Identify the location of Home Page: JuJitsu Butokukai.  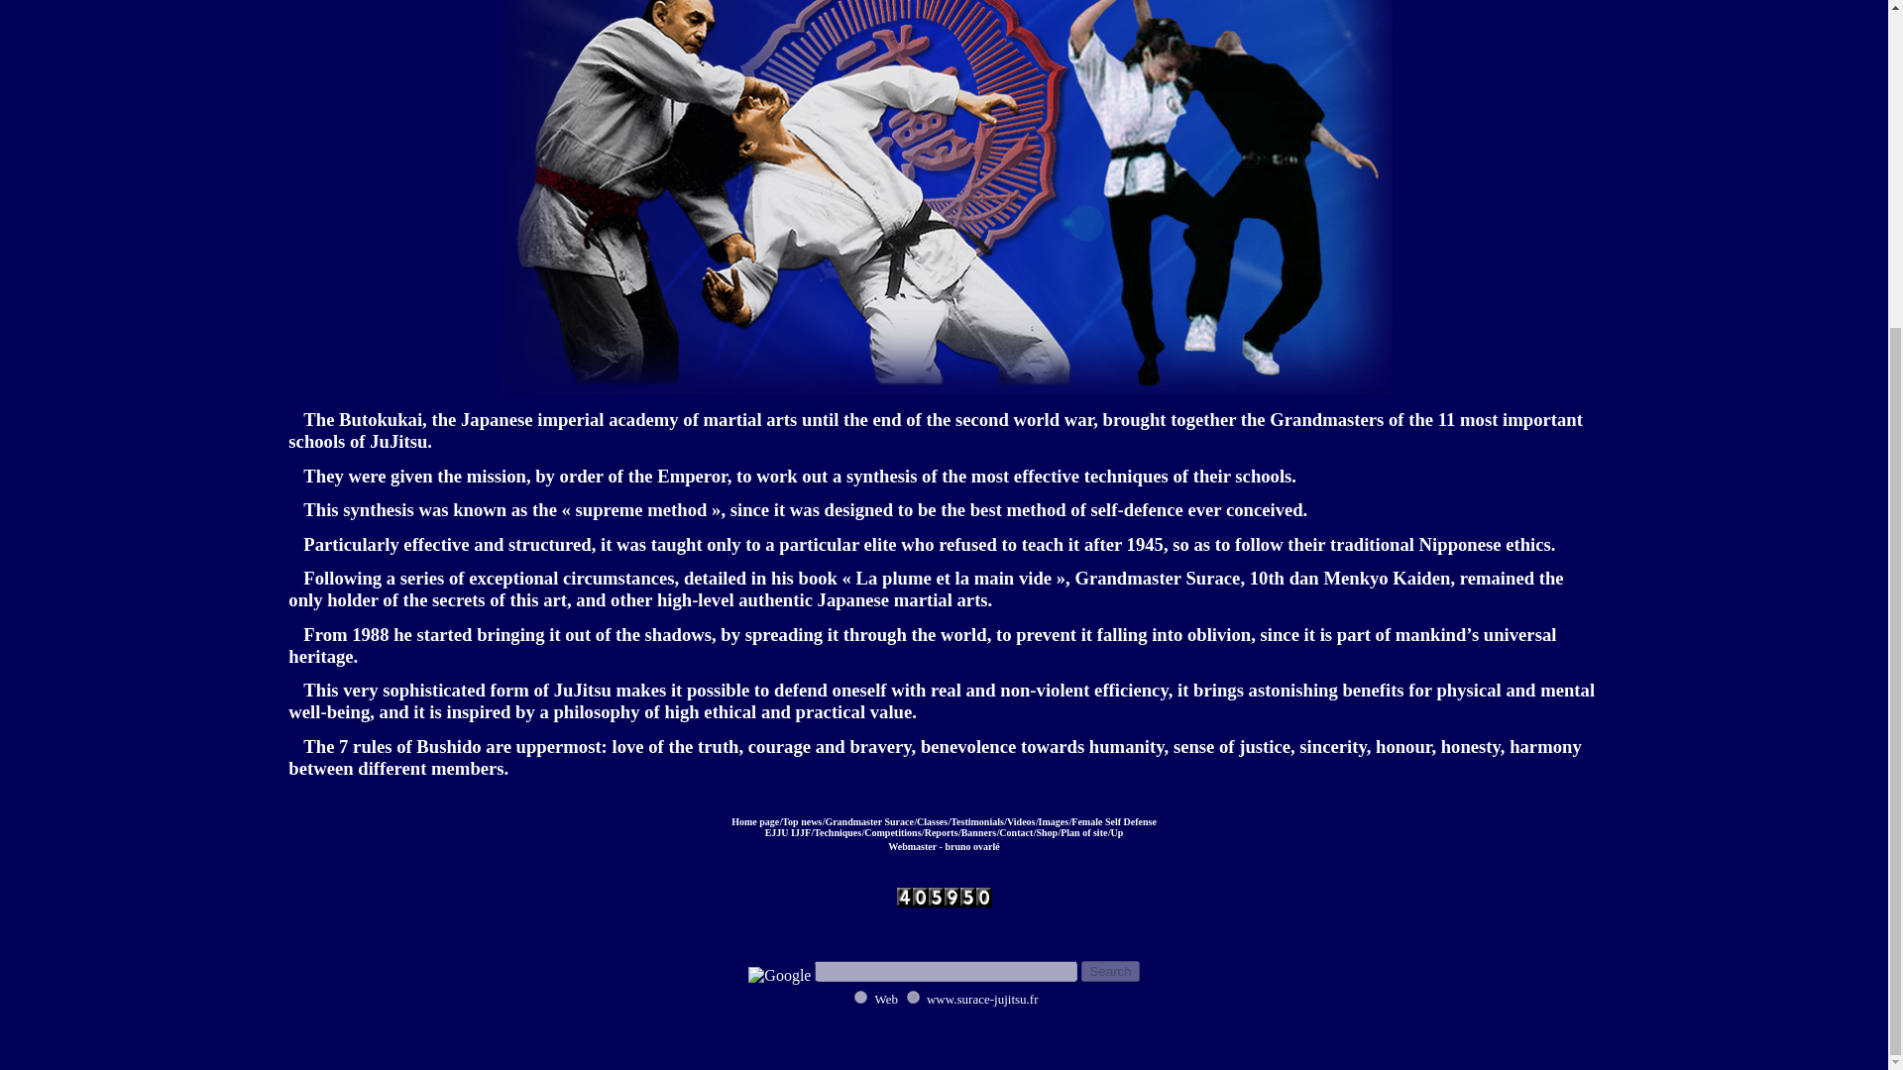
(754, 821).